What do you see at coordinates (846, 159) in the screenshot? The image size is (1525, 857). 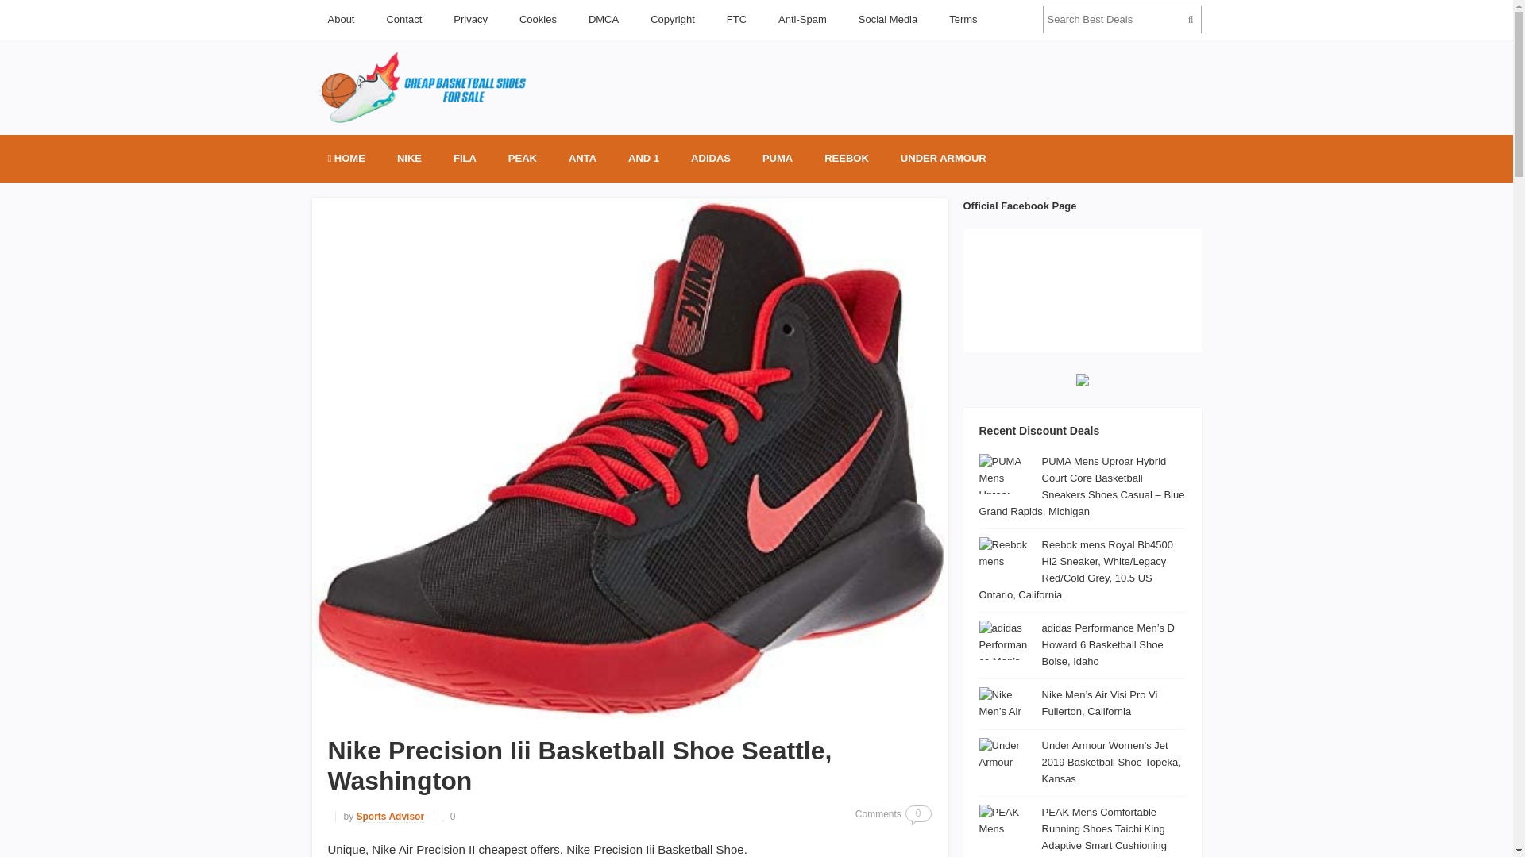 I see `REEBOK` at bounding box center [846, 159].